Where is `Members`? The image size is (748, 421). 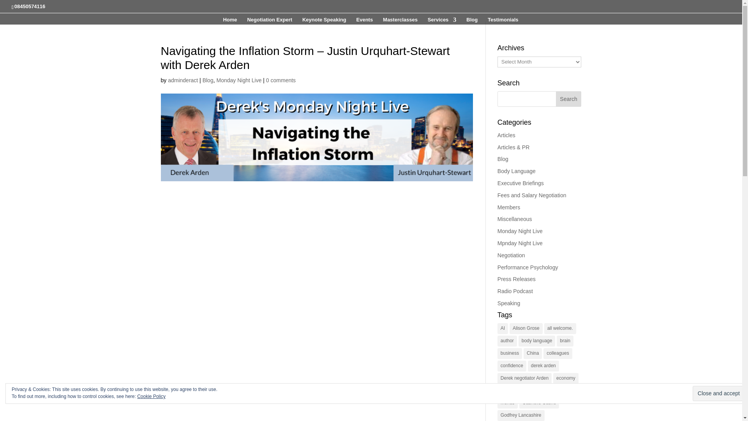
Members is located at coordinates (508, 207).